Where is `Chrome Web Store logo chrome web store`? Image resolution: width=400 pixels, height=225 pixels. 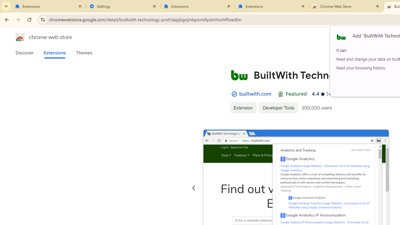 Chrome Web Store logo chrome web store is located at coordinates (37, 37).